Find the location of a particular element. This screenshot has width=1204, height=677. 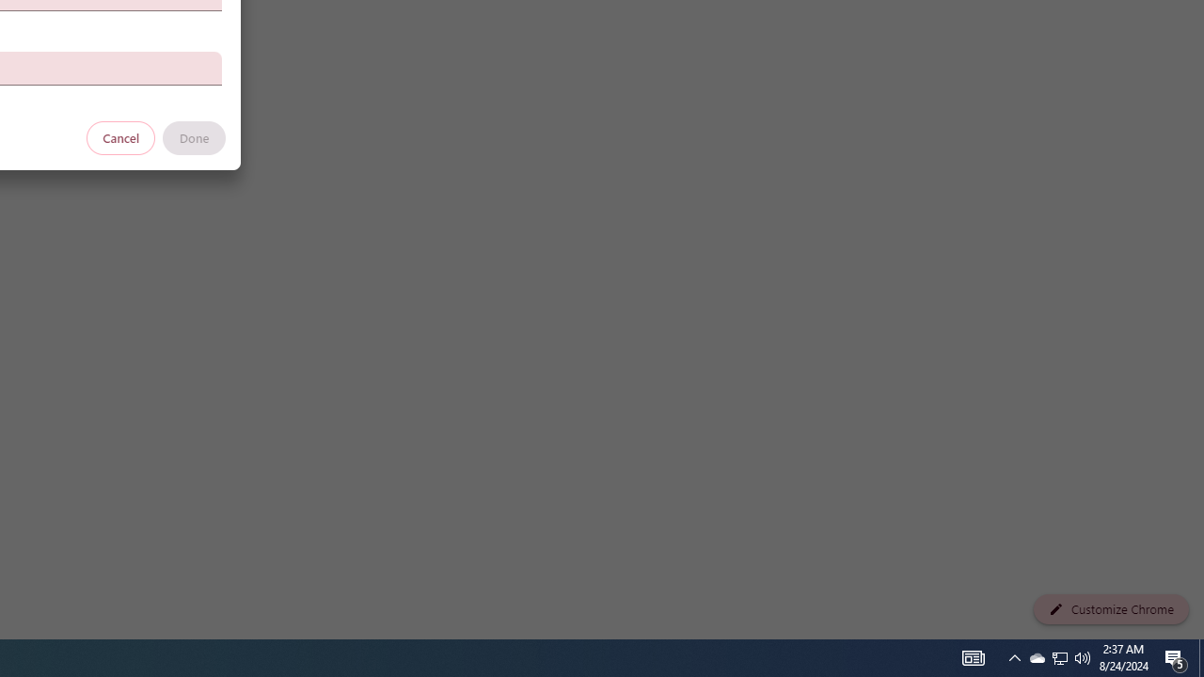

Done is located at coordinates (194, 137).